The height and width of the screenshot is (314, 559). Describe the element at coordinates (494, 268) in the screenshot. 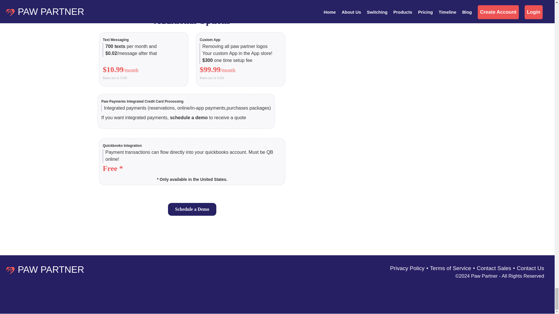

I see `Contact Sales` at that location.